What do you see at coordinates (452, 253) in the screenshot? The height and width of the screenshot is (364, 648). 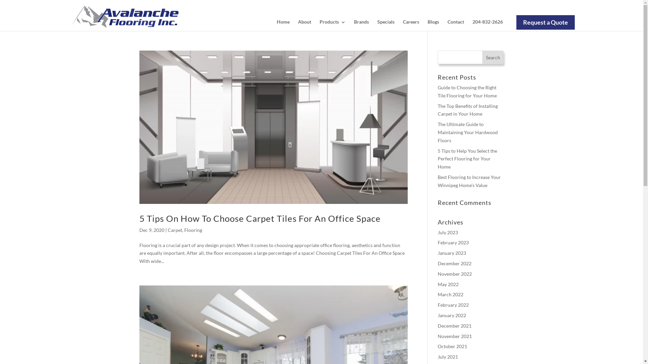 I see `January 2023` at bounding box center [452, 253].